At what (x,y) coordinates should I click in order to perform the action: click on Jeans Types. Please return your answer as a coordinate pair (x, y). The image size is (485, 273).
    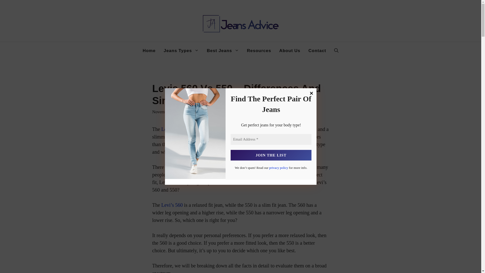
    Looking at the image, I should click on (181, 51).